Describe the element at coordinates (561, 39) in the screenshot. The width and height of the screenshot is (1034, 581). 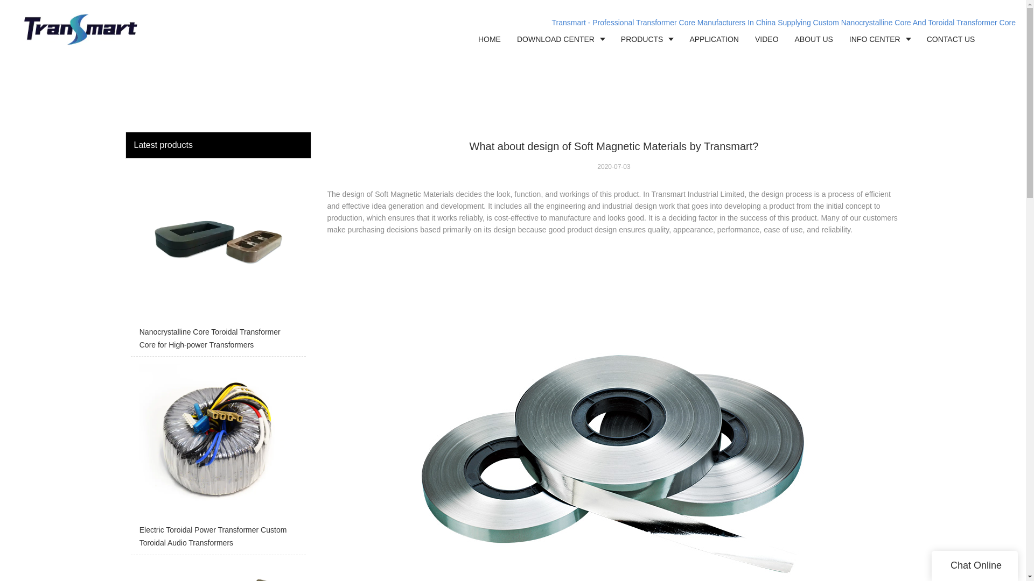
I see `DOWNLOAD CENTER` at that location.